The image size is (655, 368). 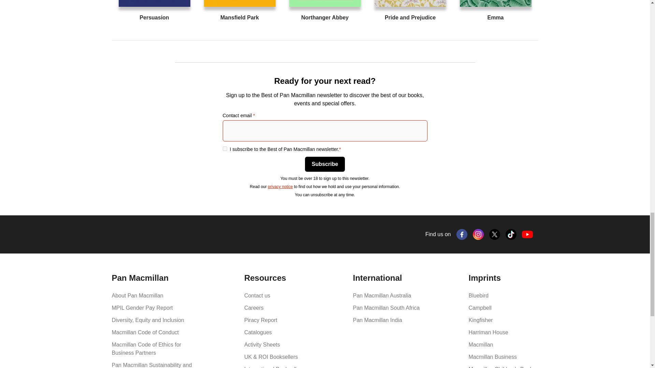 What do you see at coordinates (325, 164) in the screenshot?
I see `Subscribe` at bounding box center [325, 164].